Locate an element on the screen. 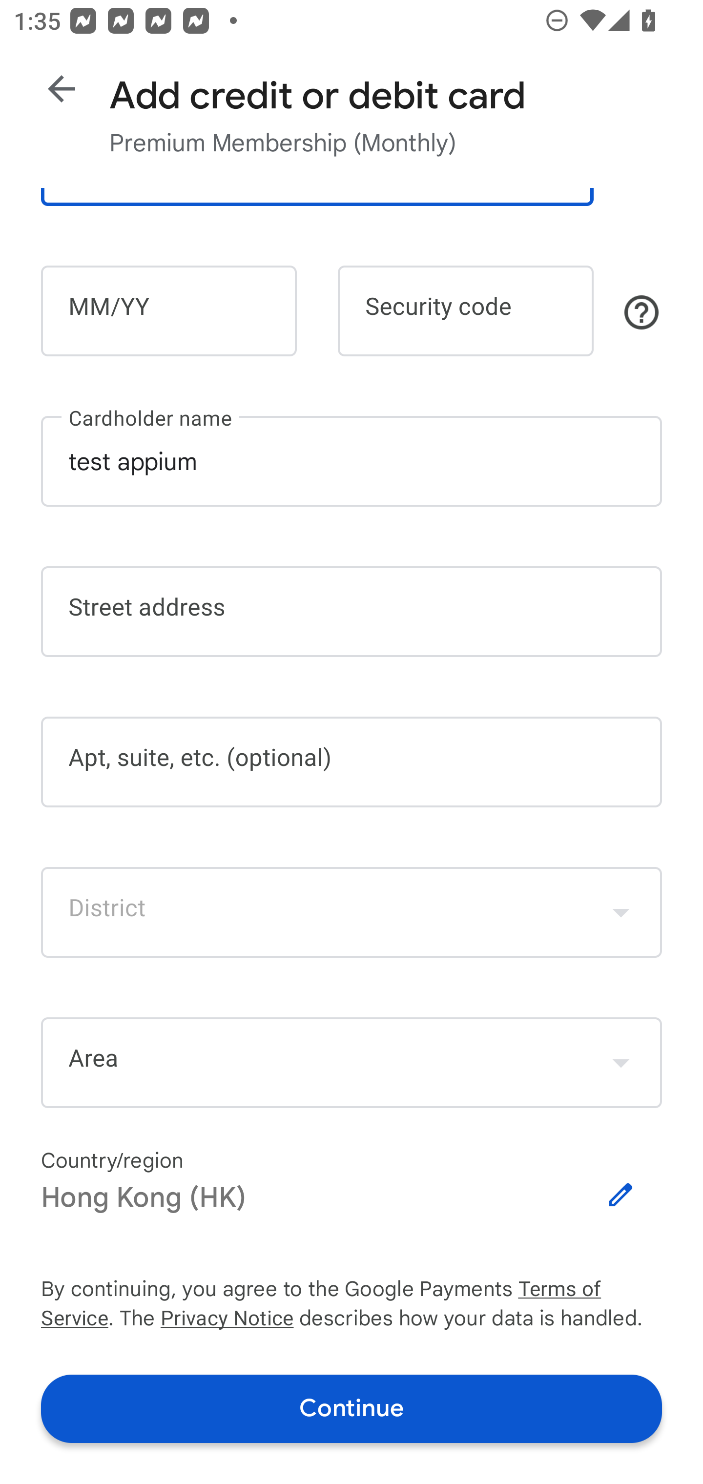 The height and width of the screenshot is (1484, 703). Area is located at coordinates (351, 1063).